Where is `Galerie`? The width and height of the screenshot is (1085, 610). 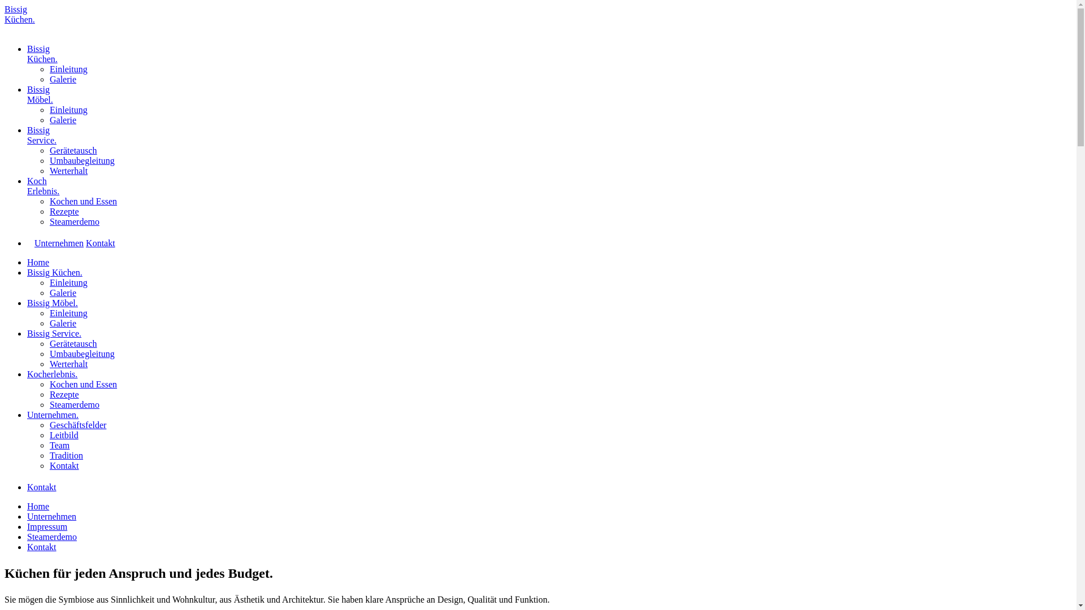 Galerie is located at coordinates (63, 293).